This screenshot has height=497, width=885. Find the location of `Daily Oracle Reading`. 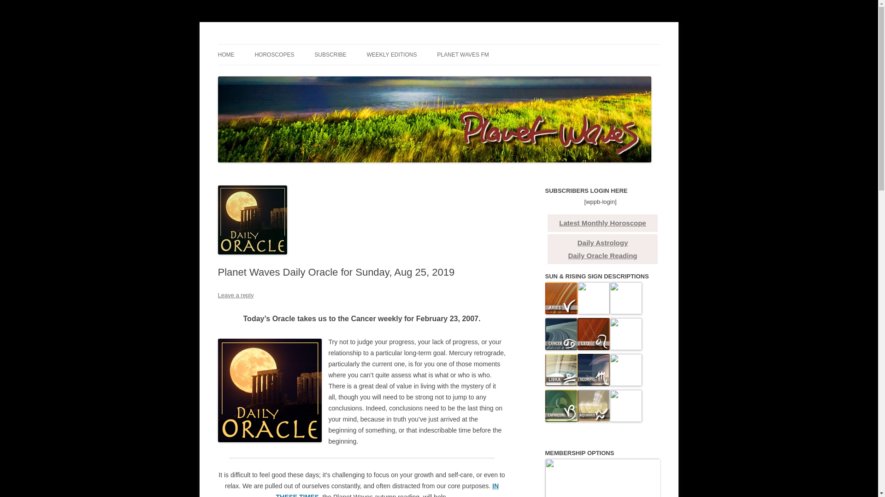

Daily Oracle Reading is located at coordinates (602, 255).